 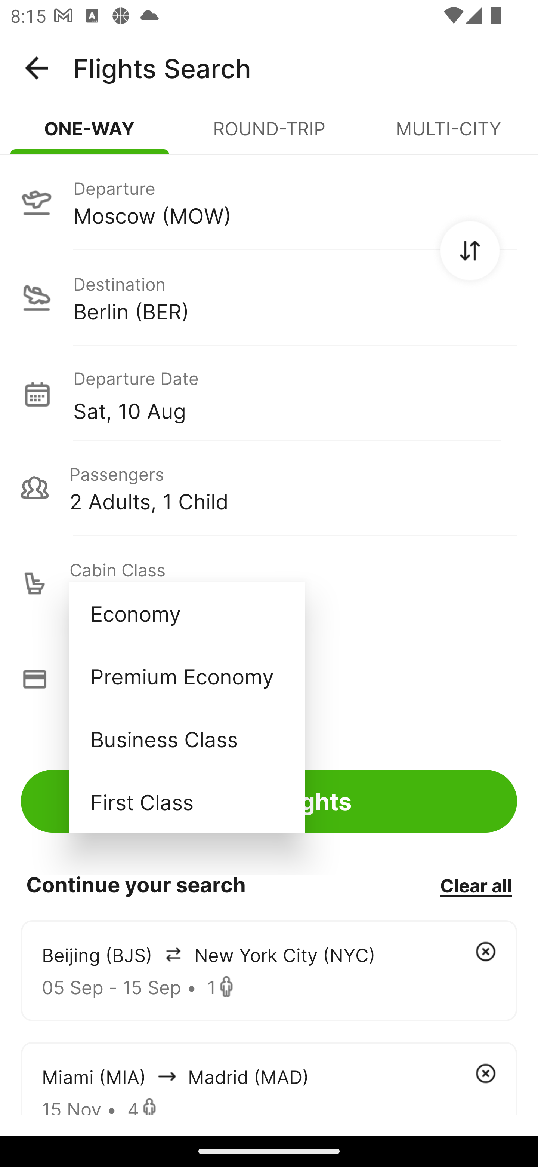 I want to click on Business Class, so click(x=187, y=738).